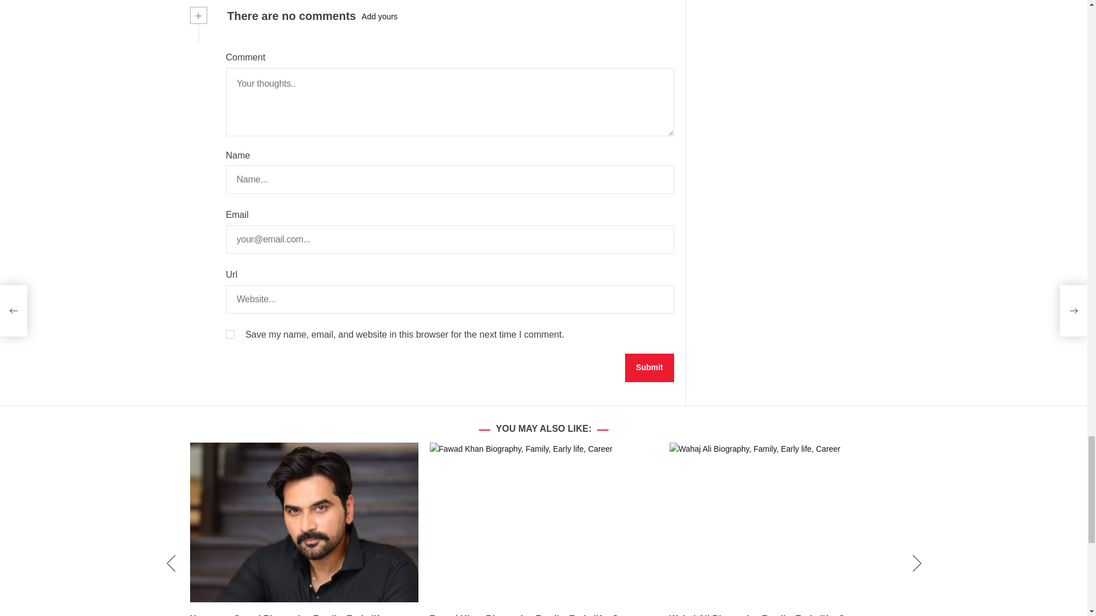 The width and height of the screenshot is (1096, 616). Describe the element at coordinates (229, 334) in the screenshot. I see `yes` at that location.